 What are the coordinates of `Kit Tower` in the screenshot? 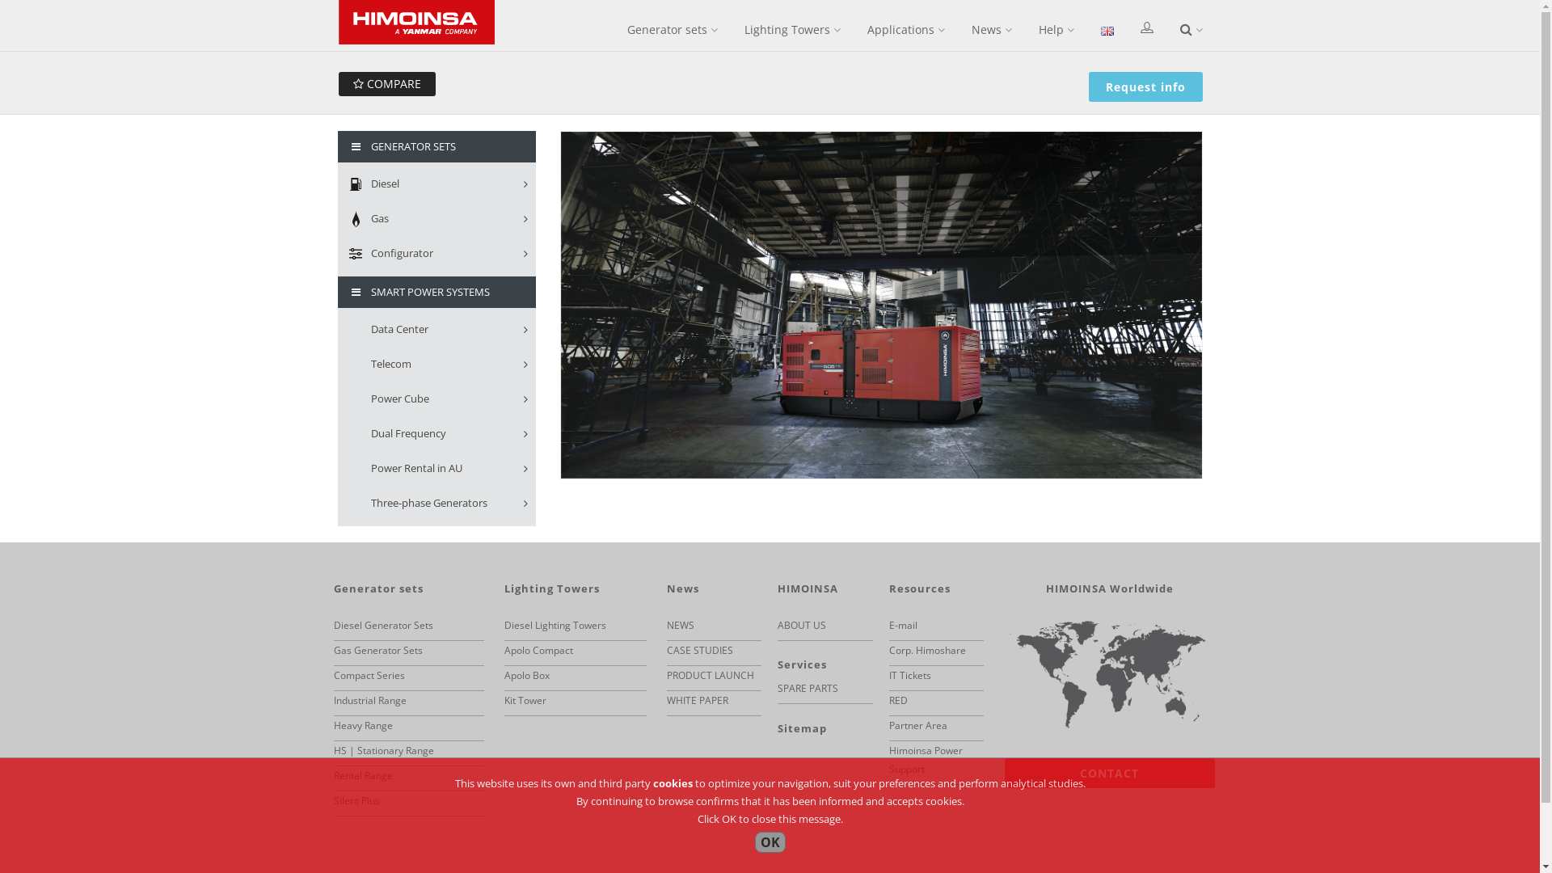 It's located at (525, 700).